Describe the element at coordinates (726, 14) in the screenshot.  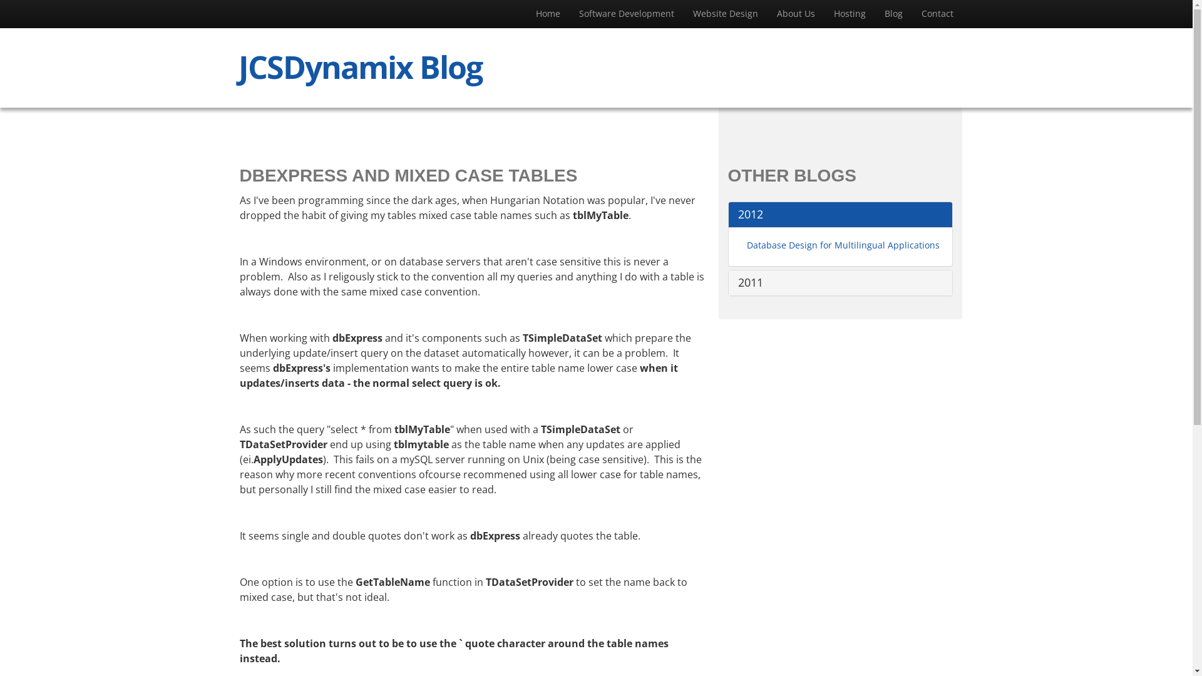
I see `Website Design` at that location.